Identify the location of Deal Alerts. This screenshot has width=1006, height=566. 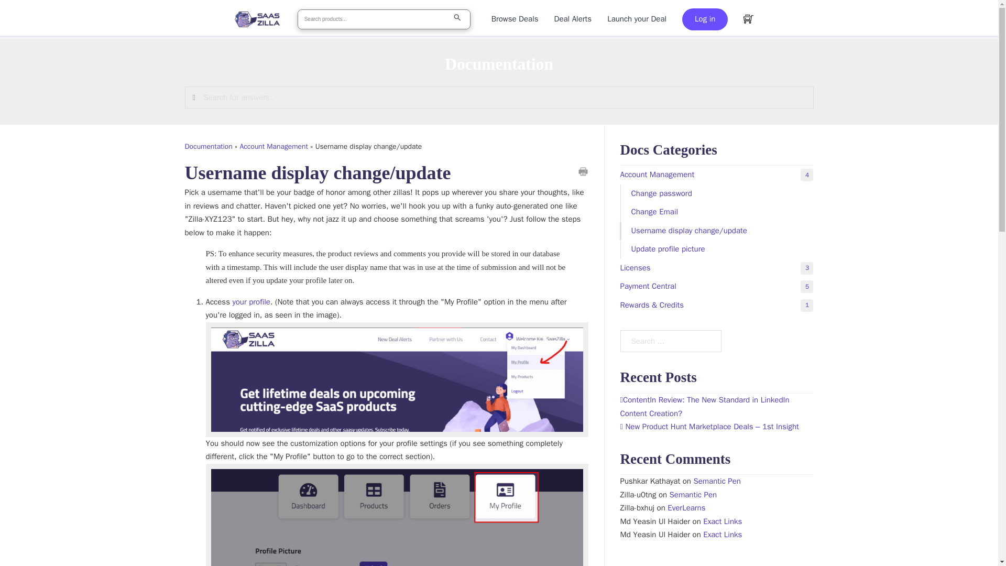
(573, 19).